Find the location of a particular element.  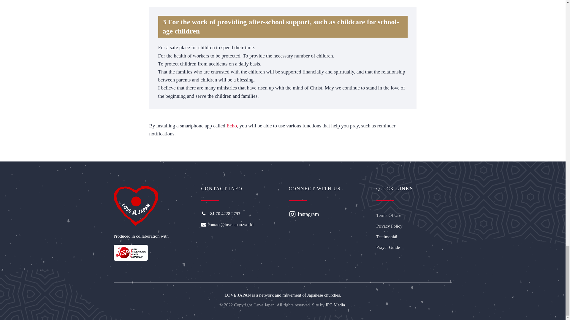

Instagram is located at coordinates (308, 214).